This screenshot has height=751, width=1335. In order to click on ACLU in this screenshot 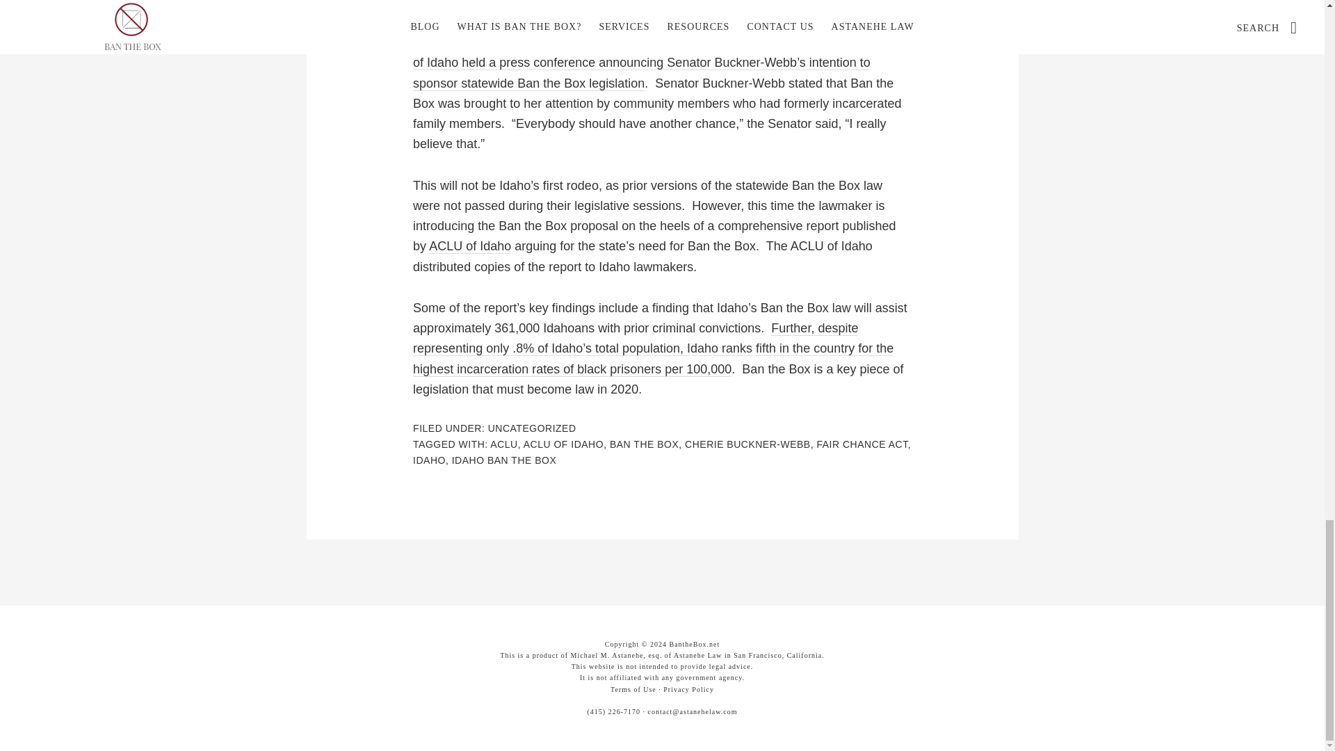, I will do `click(503, 444)`.